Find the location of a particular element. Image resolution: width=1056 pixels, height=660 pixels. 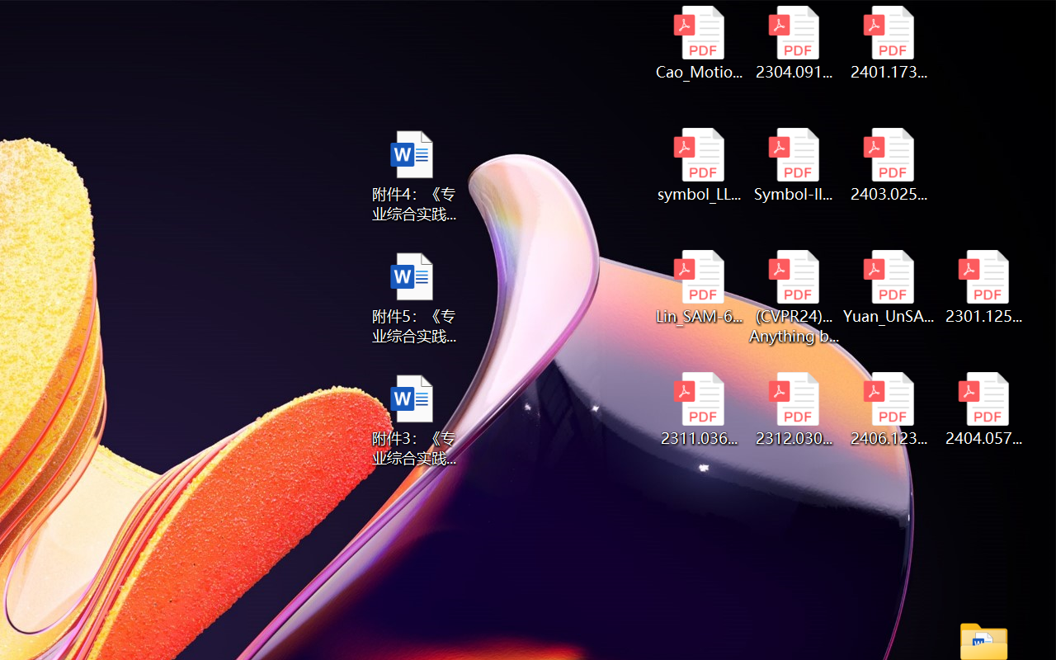

symbol_LLM.pdf is located at coordinates (698, 165).